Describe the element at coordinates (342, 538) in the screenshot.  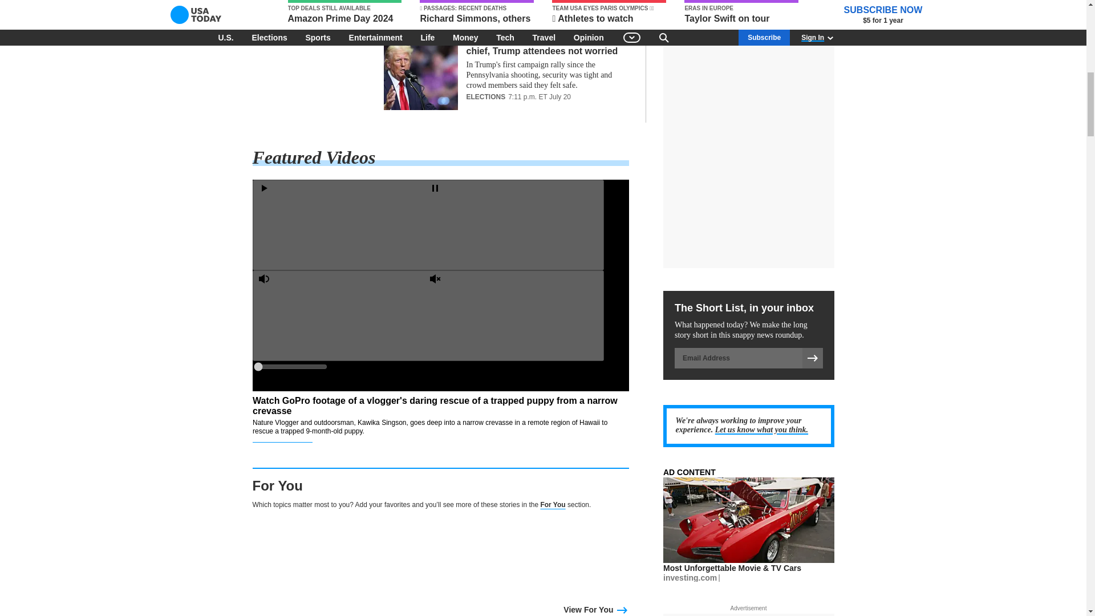
I see `Enter Full Screen` at that location.